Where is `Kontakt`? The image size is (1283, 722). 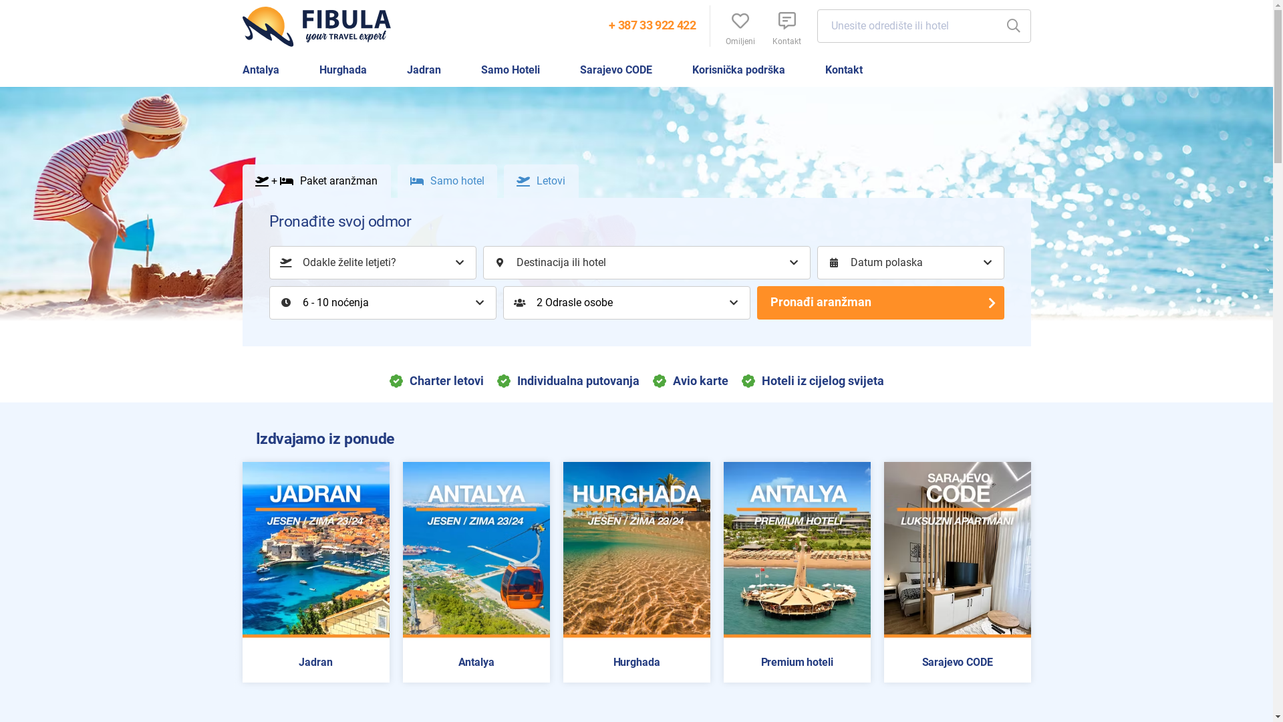 Kontakt is located at coordinates (843, 70).